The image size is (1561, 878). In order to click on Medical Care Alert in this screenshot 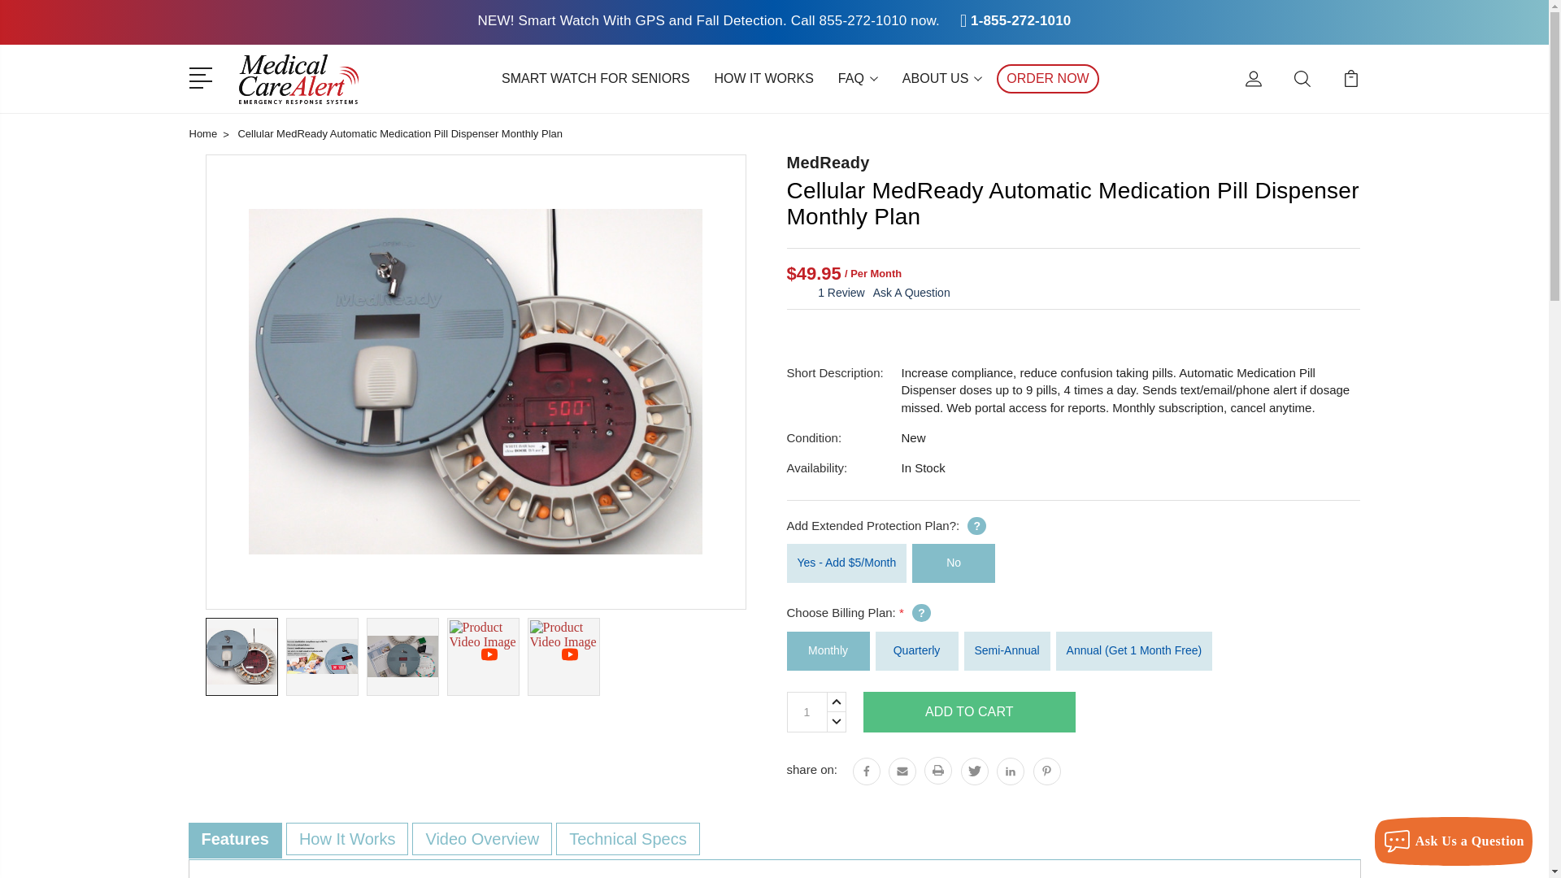, I will do `click(298, 78)`.